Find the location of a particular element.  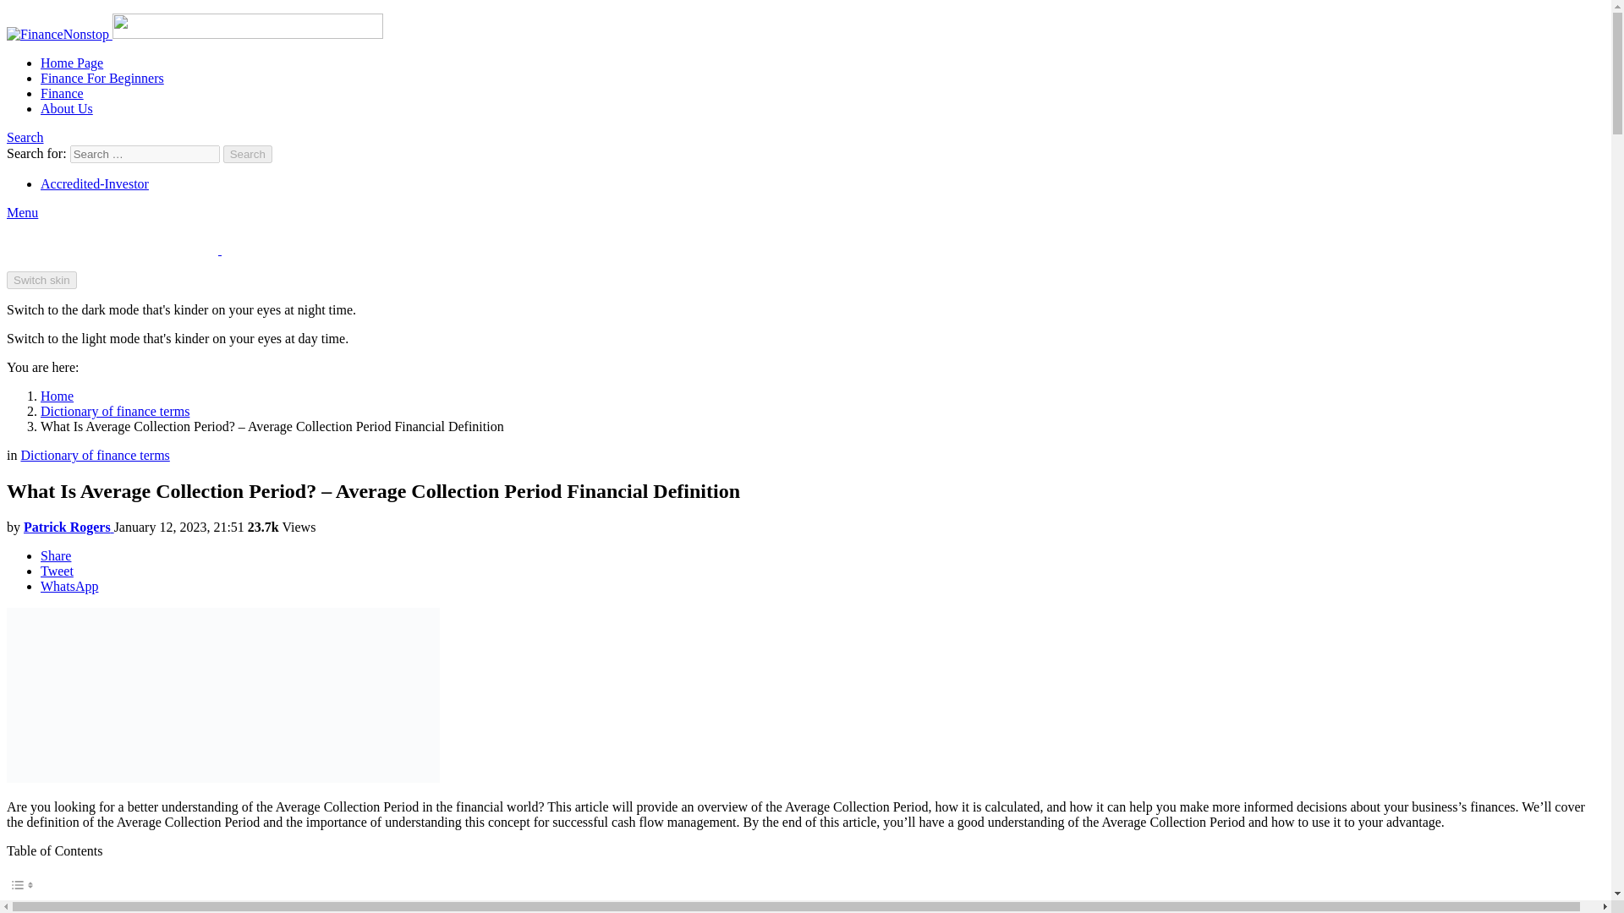

Share on WhatsApp is located at coordinates (69, 586).